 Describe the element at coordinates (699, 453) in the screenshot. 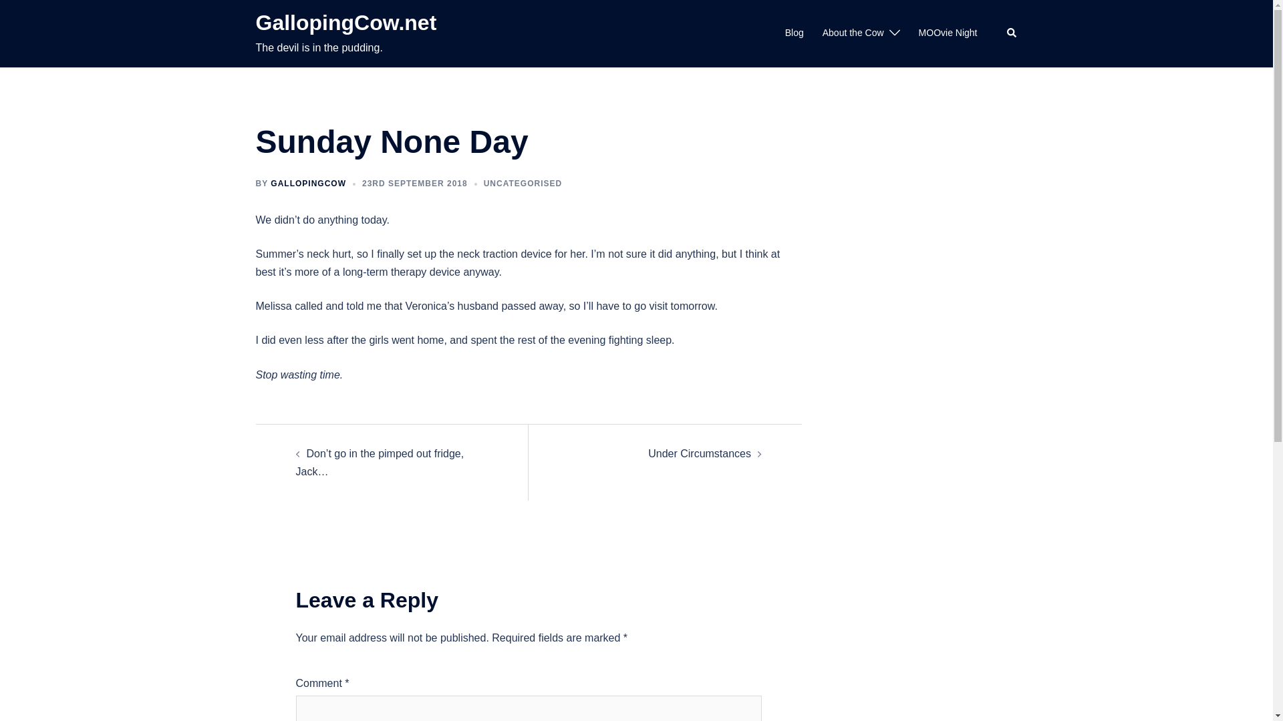

I see `Under Circumstances` at that location.